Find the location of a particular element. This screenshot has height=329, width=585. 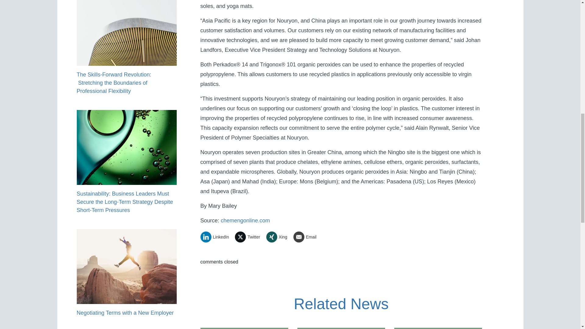

chemengonline.com is located at coordinates (245, 221).